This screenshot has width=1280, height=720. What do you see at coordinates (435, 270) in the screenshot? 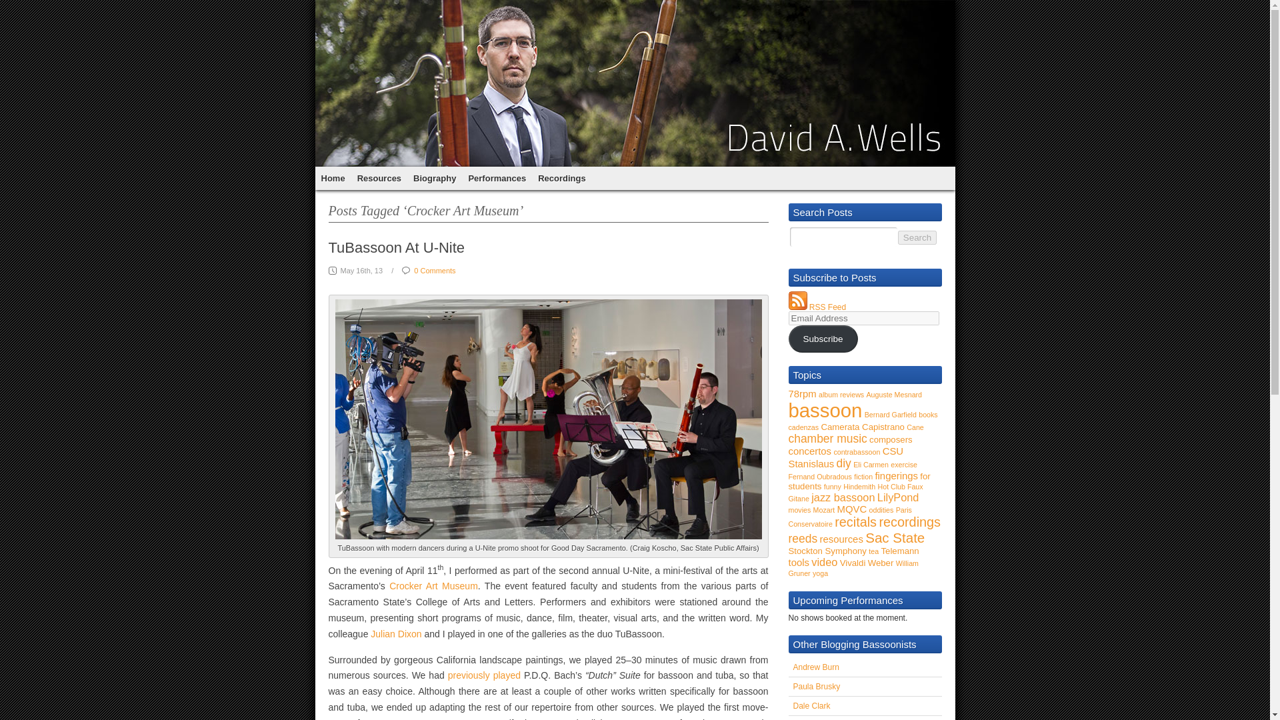
I see `0 Comments` at bounding box center [435, 270].